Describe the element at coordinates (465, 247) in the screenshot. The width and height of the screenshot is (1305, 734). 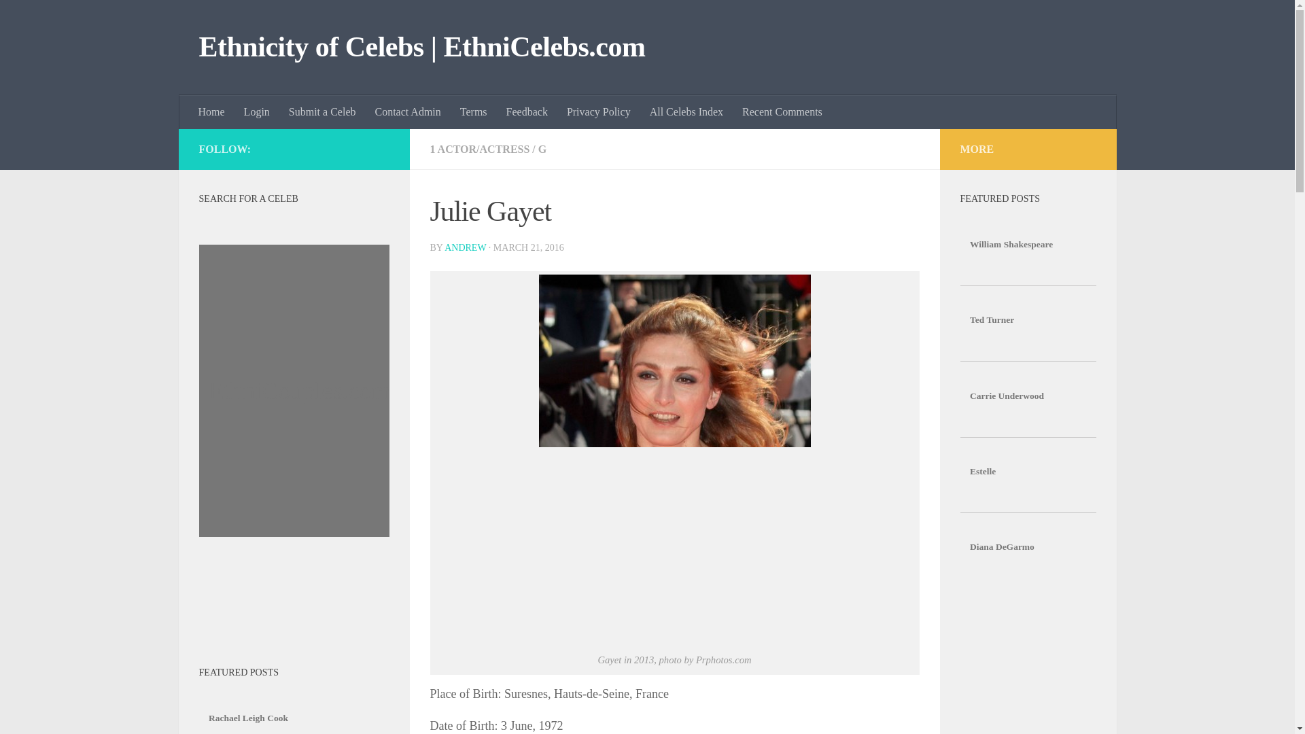
I see `ANDREW` at that location.